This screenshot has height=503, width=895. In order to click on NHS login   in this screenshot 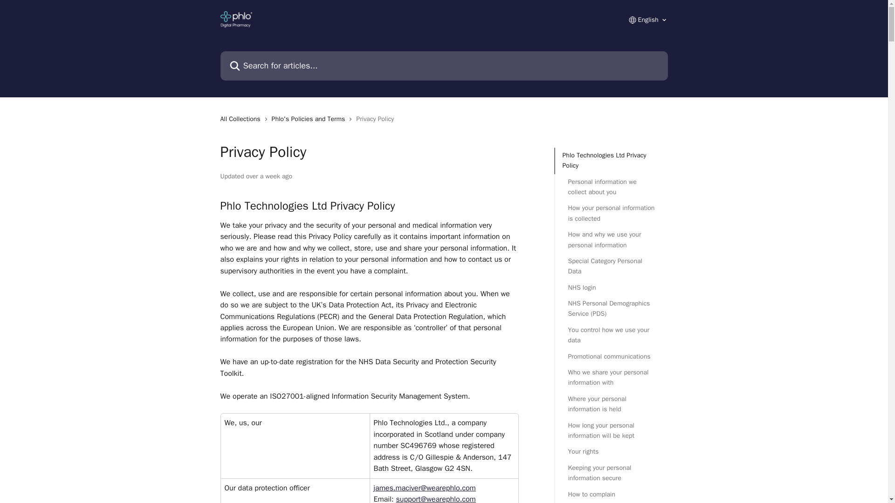, I will do `click(611, 287)`.